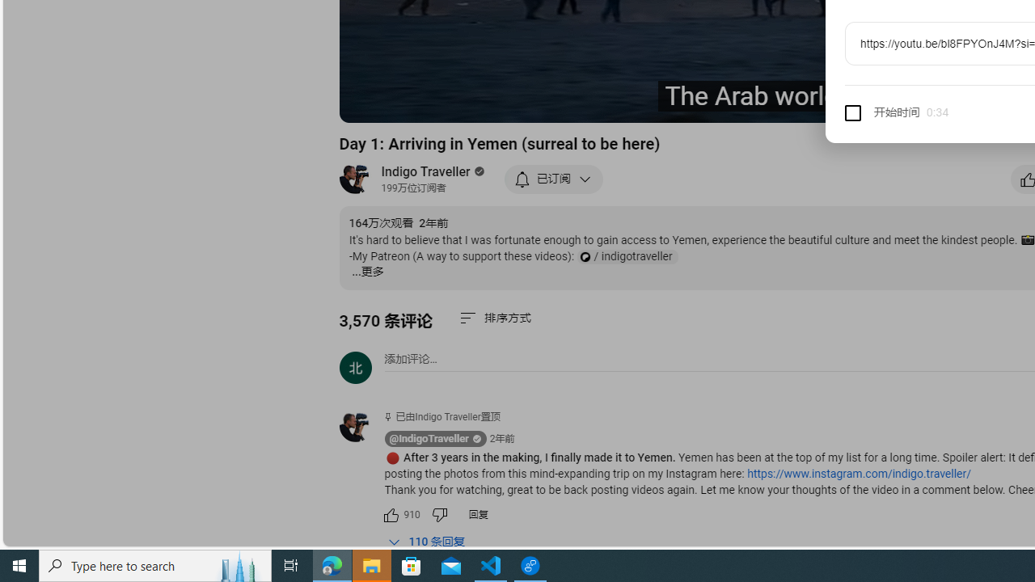  What do you see at coordinates (411, 359) in the screenshot?
I see `AutomationID: simplebox-placeholder` at bounding box center [411, 359].